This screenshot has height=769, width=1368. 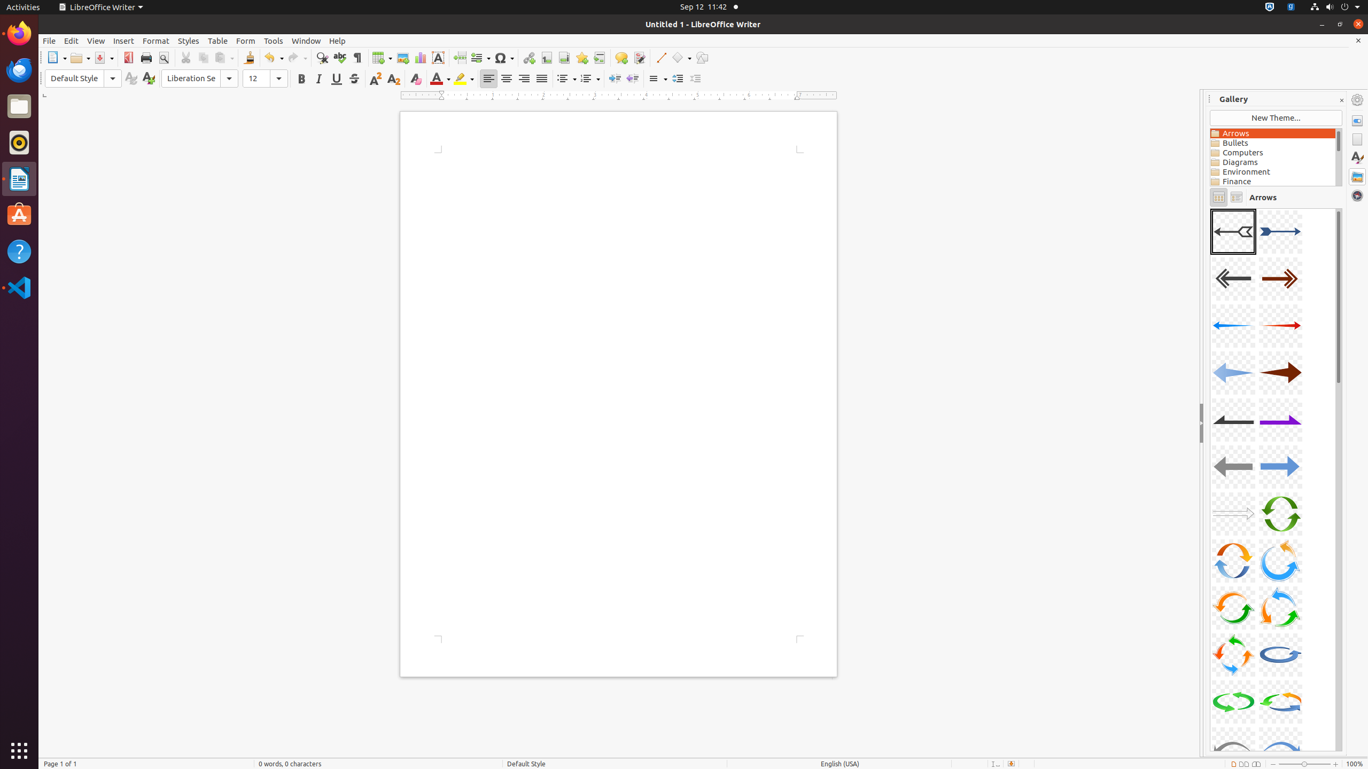 What do you see at coordinates (581, 58) in the screenshot?
I see `Bookmark` at bounding box center [581, 58].